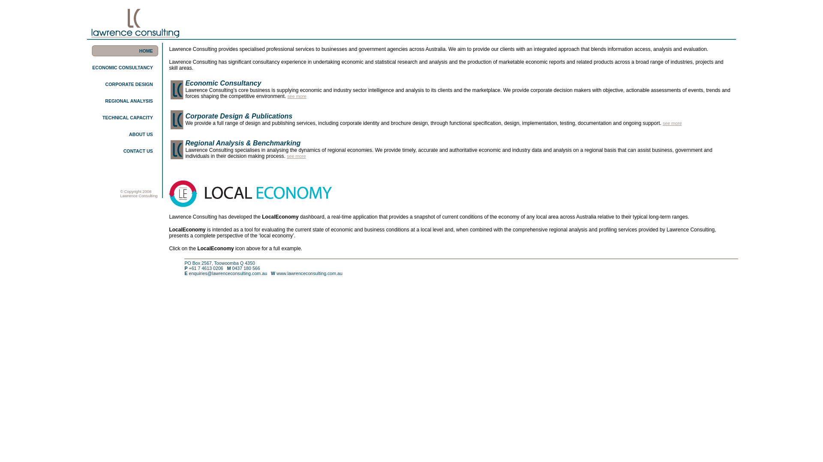 The width and height of the screenshot is (823, 462). Describe the element at coordinates (239, 116) in the screenshot. I see `Corporate Design & Publications` at that location.